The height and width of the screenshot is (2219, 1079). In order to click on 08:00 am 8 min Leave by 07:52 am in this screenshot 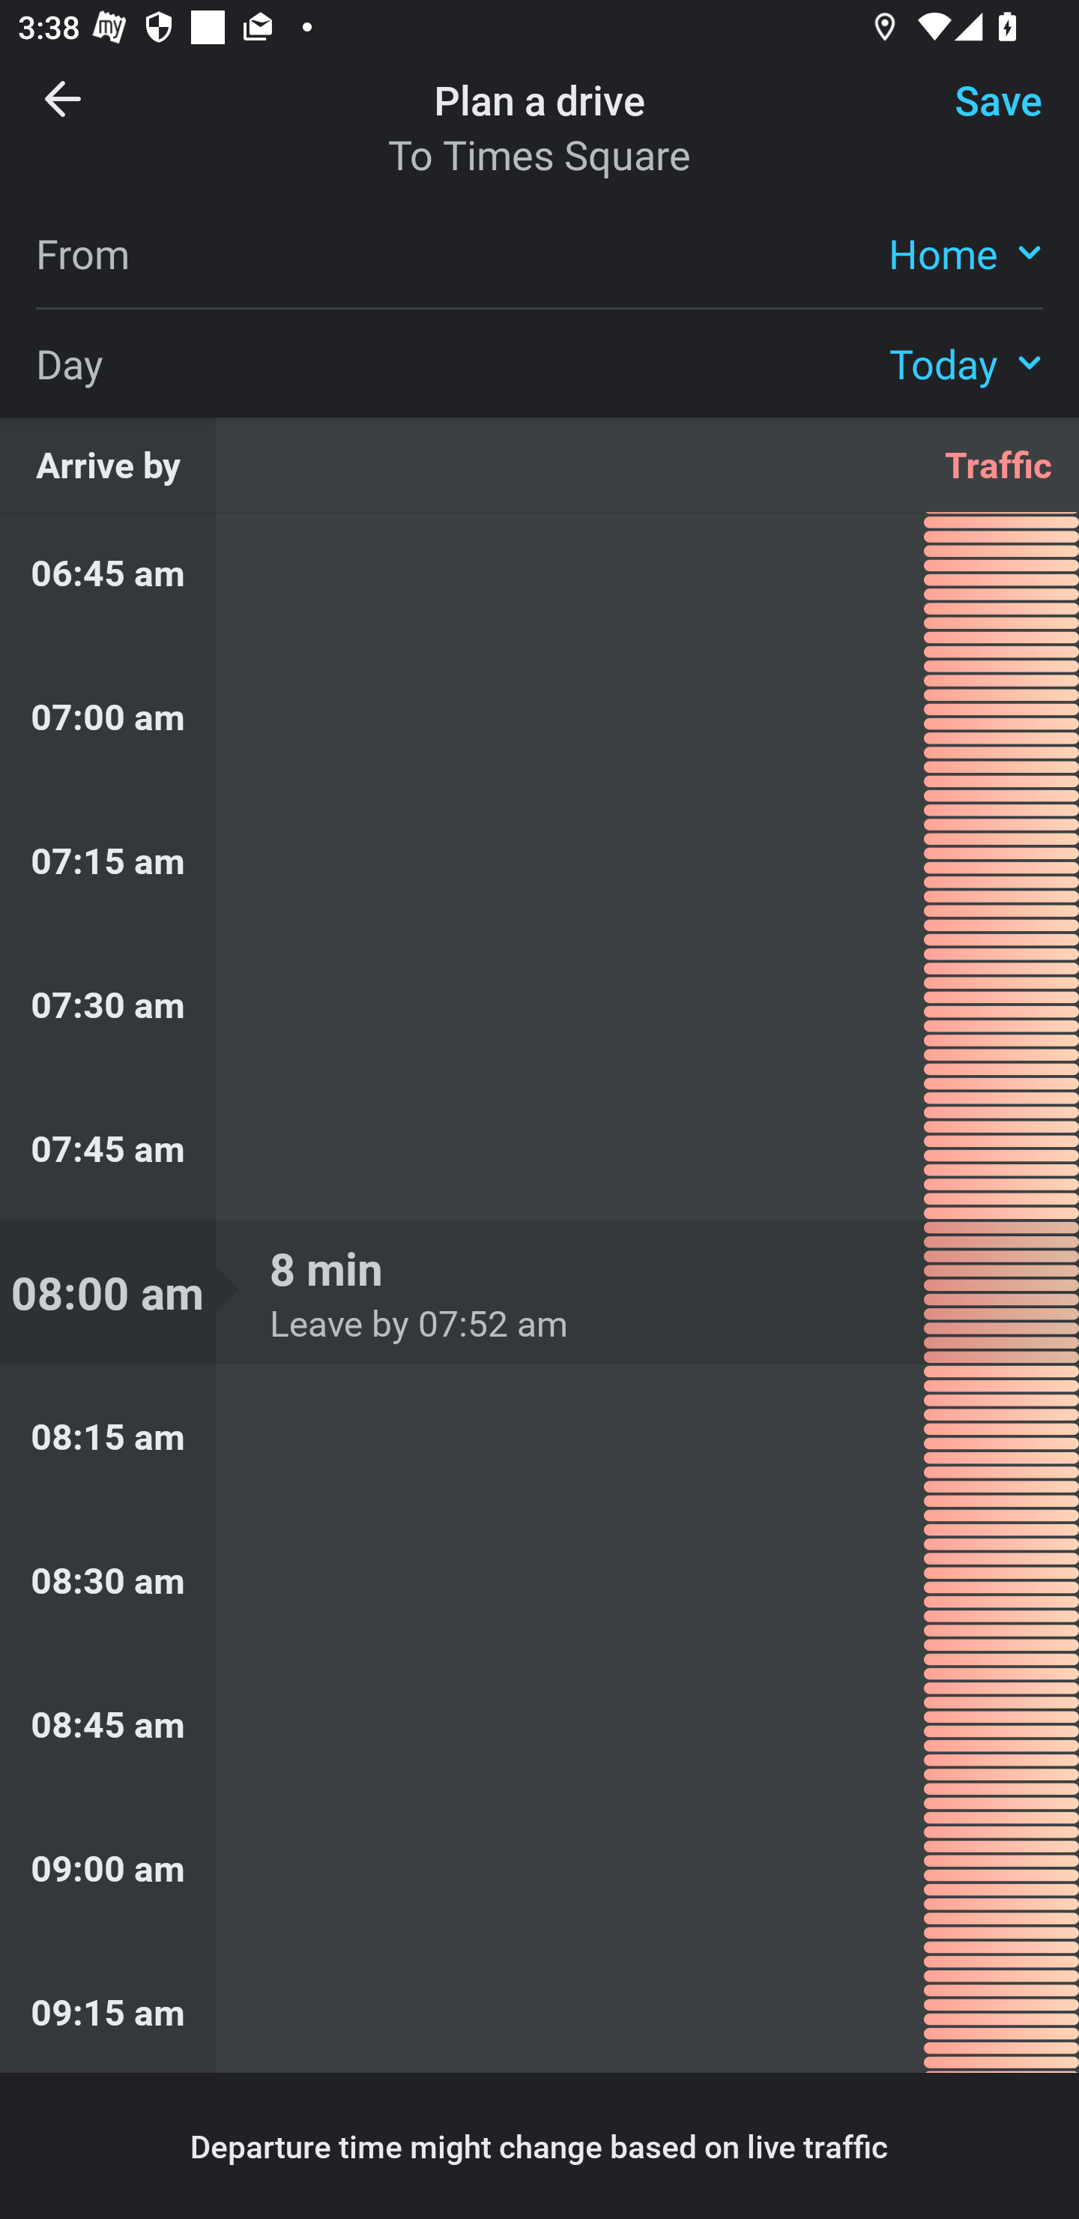, I will do `click(539, 1292)`.